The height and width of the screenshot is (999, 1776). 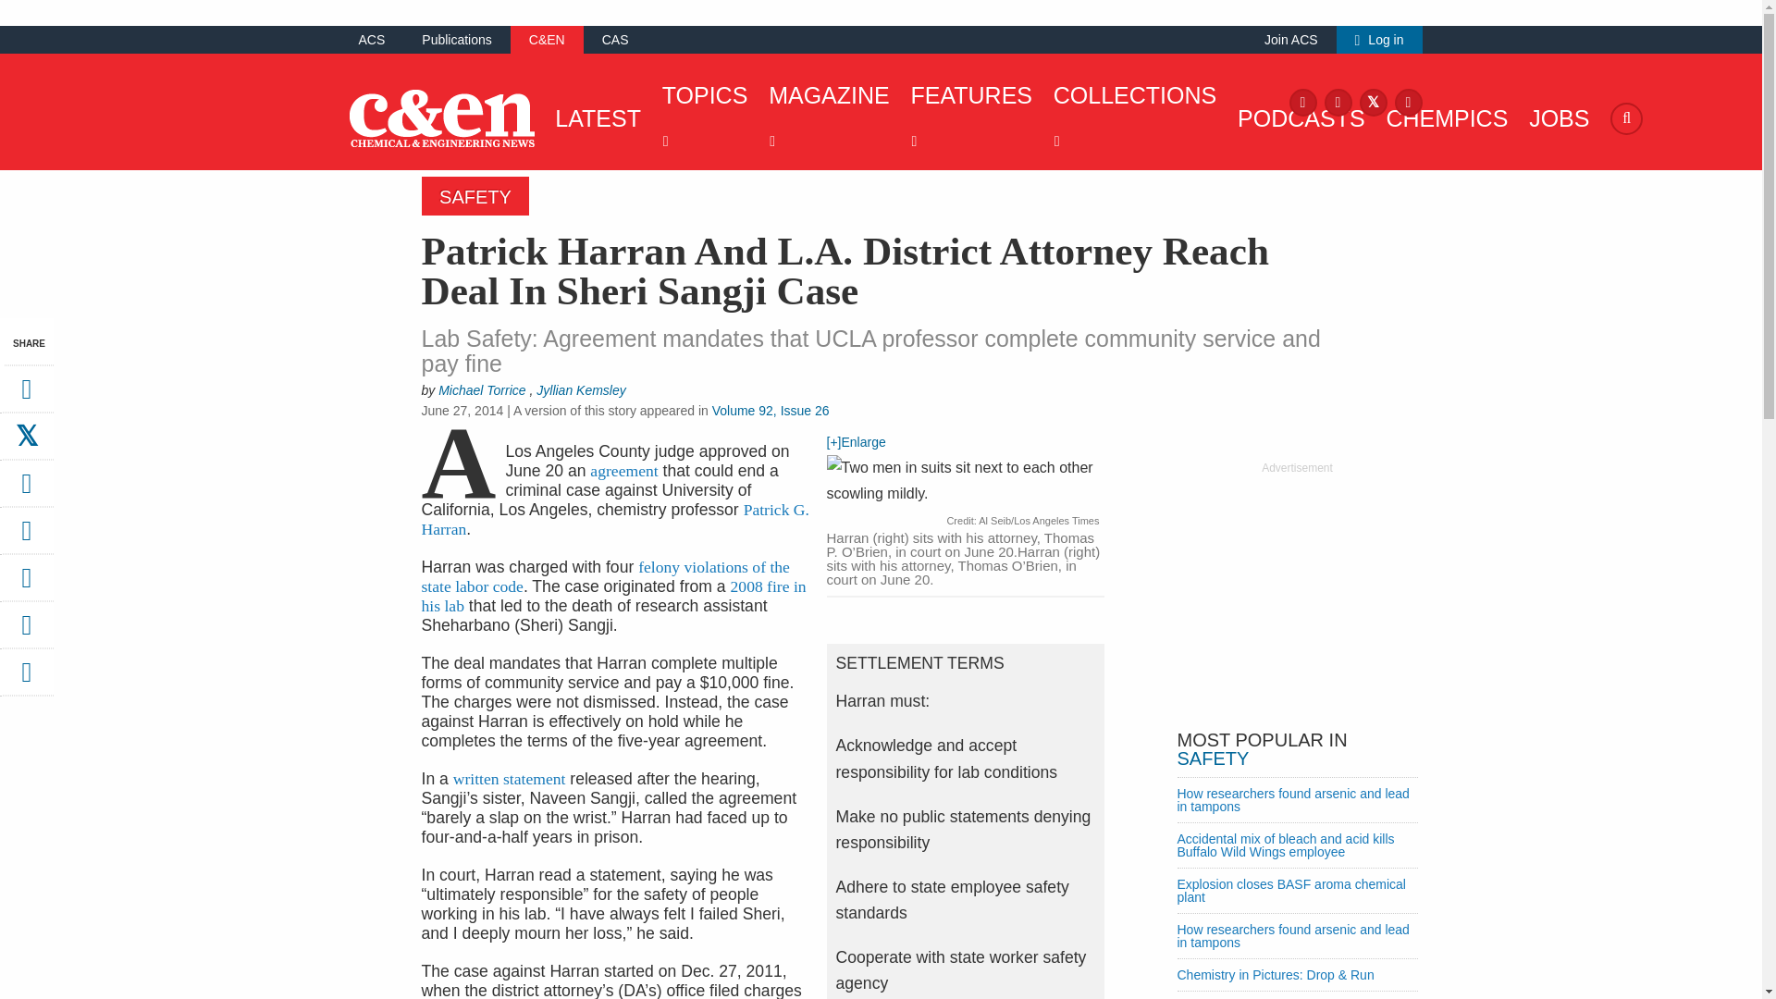 I want to click on CAS, so click(x=614, y=39).